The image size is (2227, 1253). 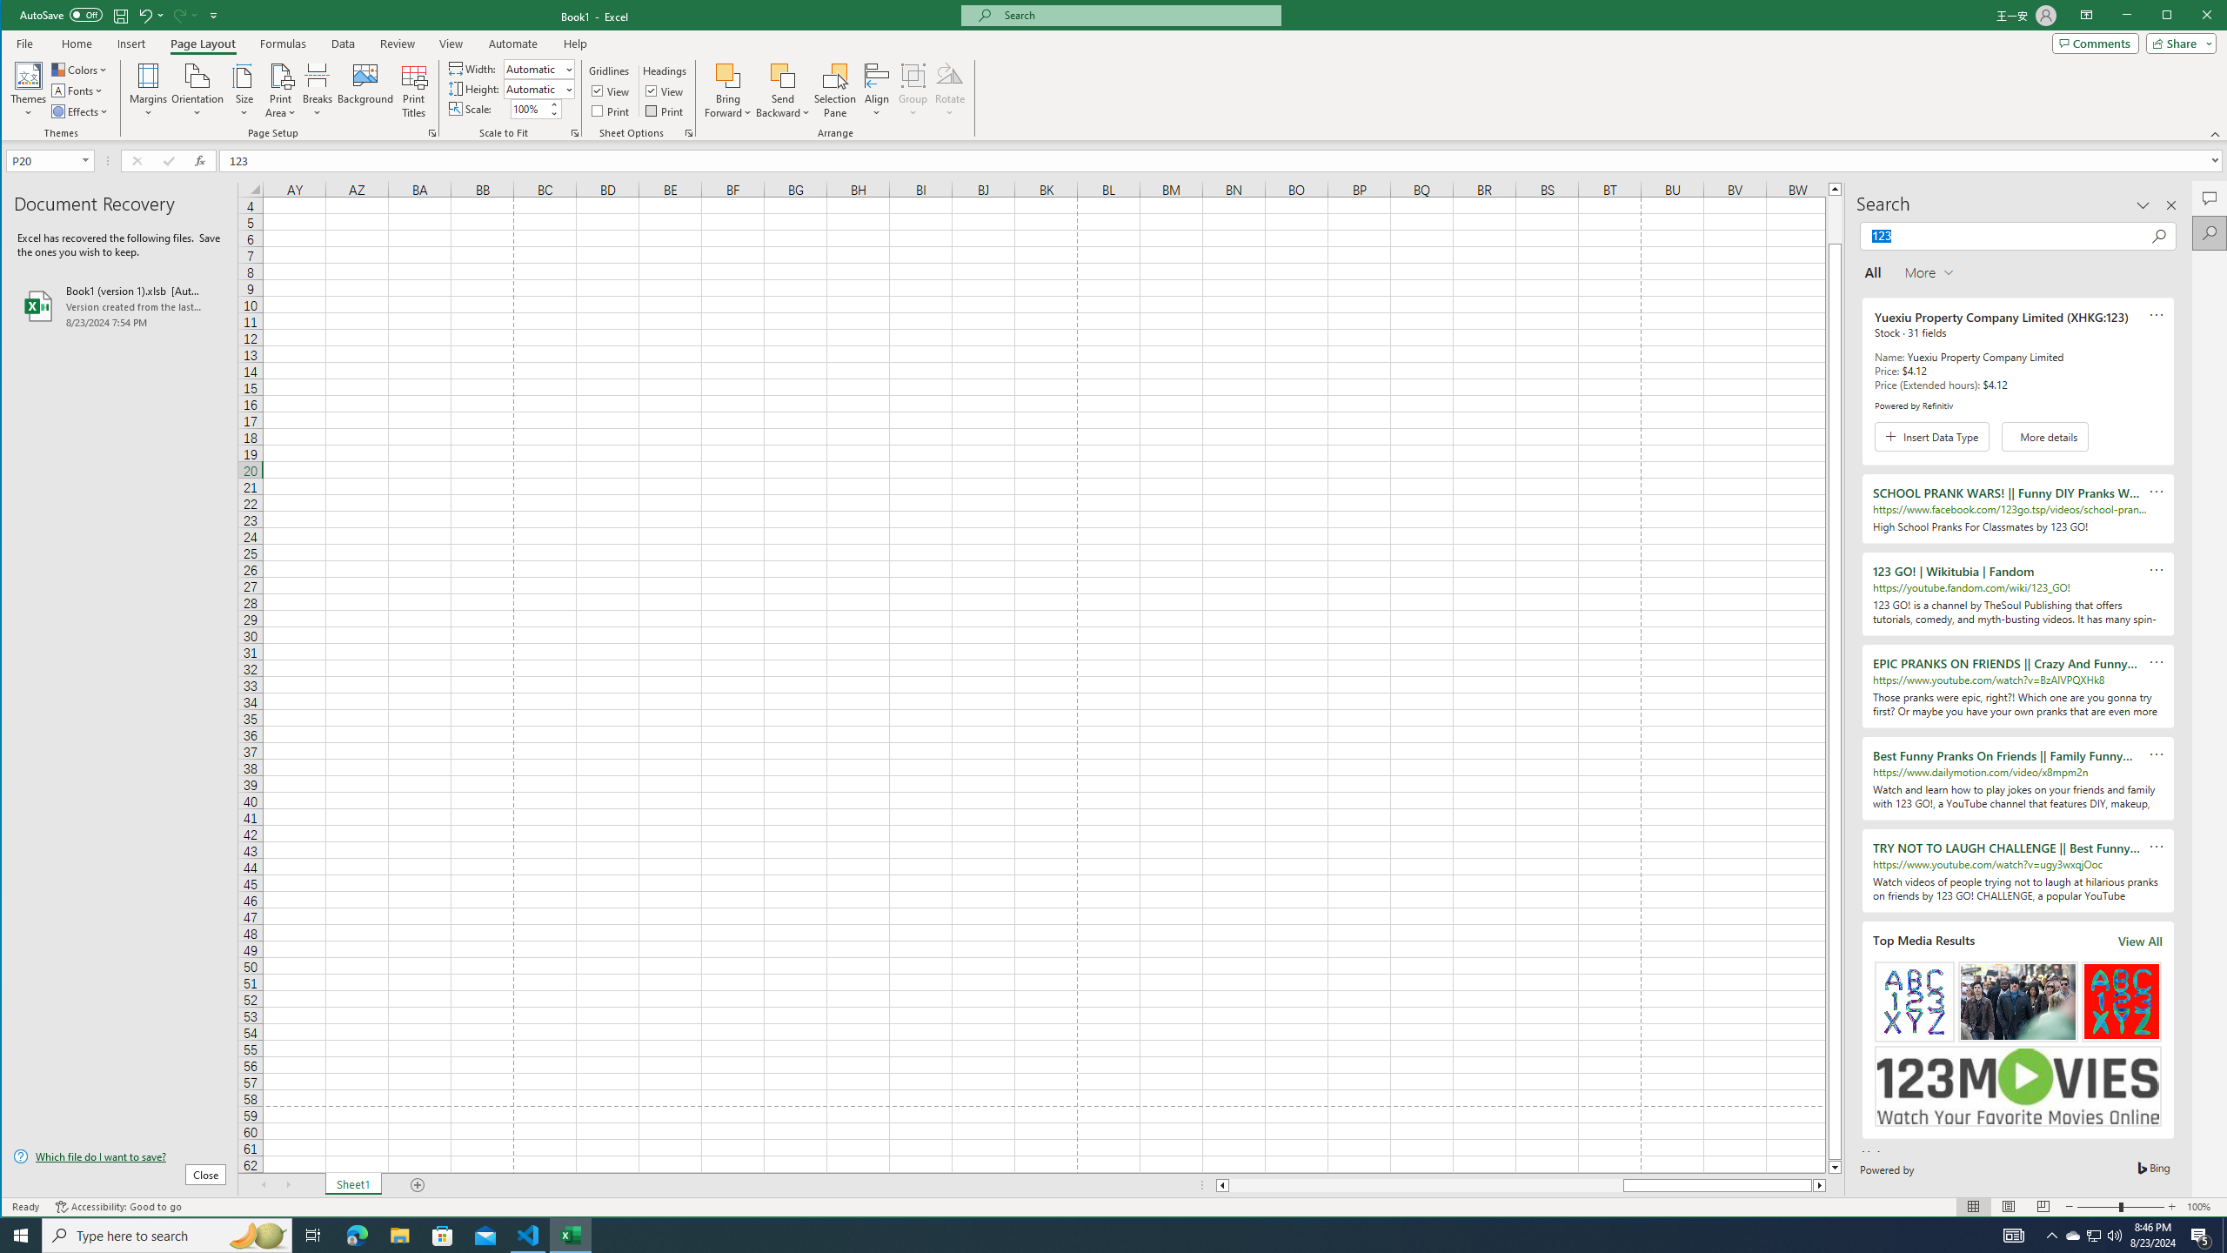 I want to click on Print Area, so click(x=280, y=90).